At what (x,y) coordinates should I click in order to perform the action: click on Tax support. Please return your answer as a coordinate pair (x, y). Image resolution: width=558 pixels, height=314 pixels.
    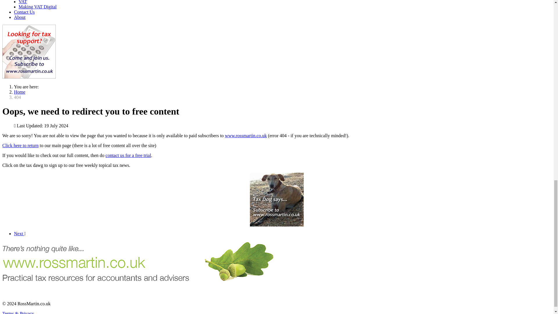
    Looking at the image, I should click on (29, 77).